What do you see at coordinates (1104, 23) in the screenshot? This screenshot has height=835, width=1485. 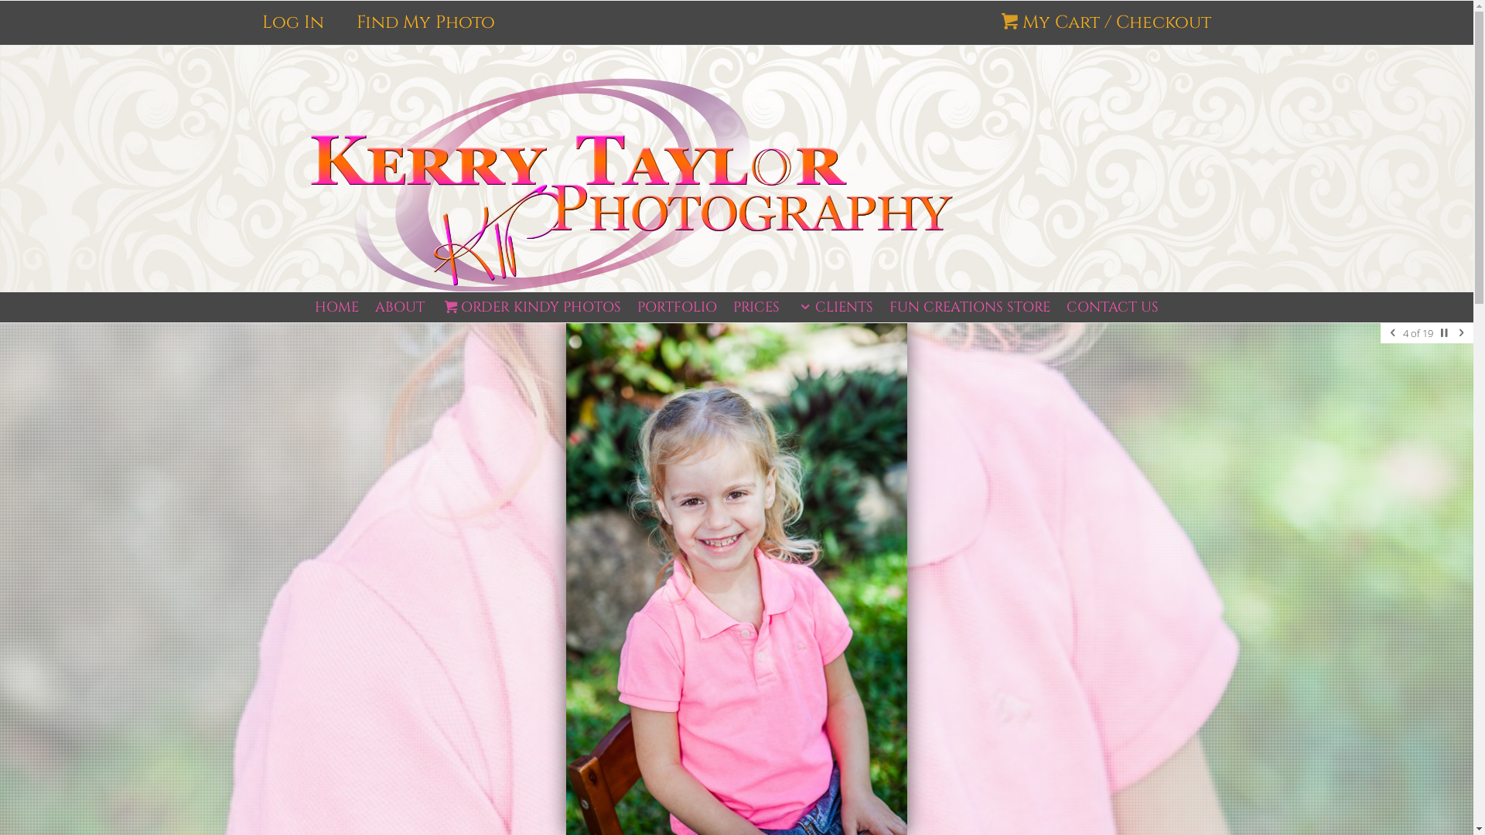 I see `My Cart / Checkout` at bounding box center [1104, 23].